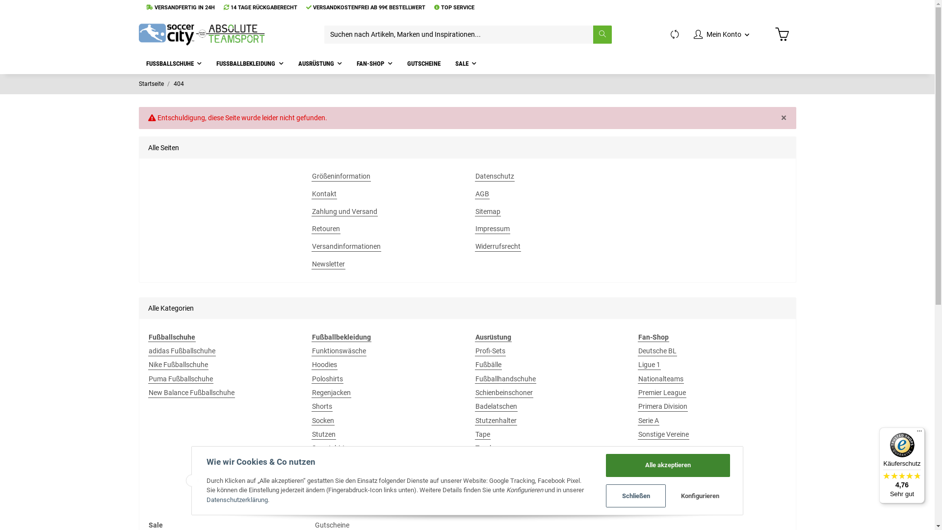  Describe the element at coordinates (329, 264) in the screenshot. I see `Newsletter` at that location.